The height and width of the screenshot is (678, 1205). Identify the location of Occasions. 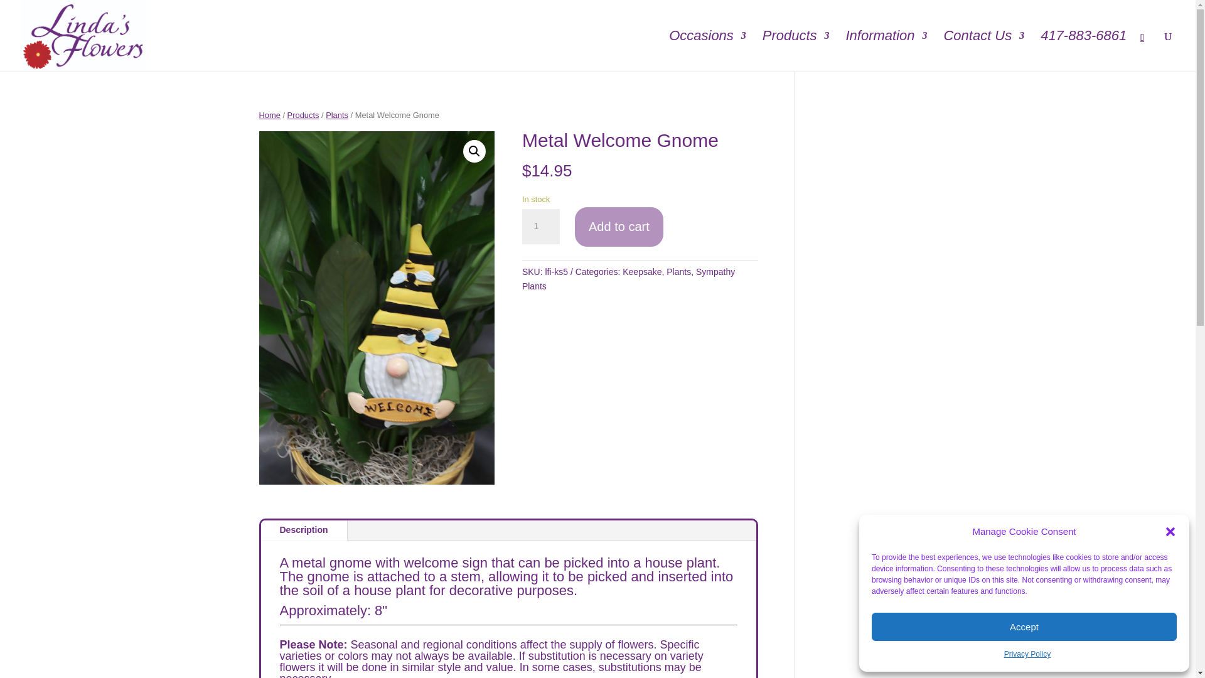
(707, 51).